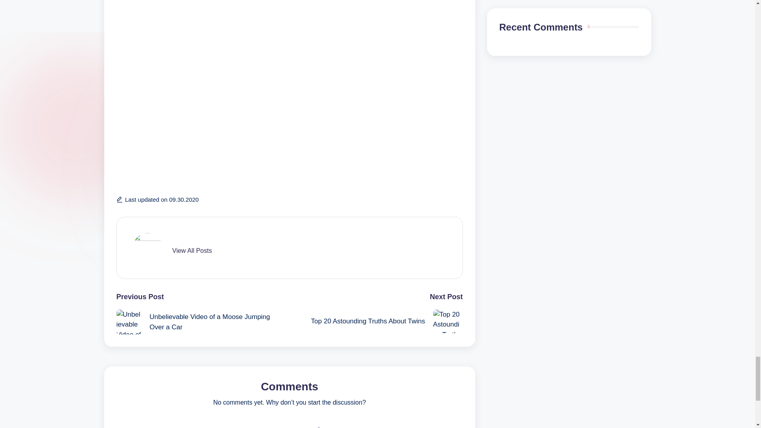  What do you see at coordinates (191, 250) in the screenshot?
I see `View All Posts` at bounding box center [191, 250].